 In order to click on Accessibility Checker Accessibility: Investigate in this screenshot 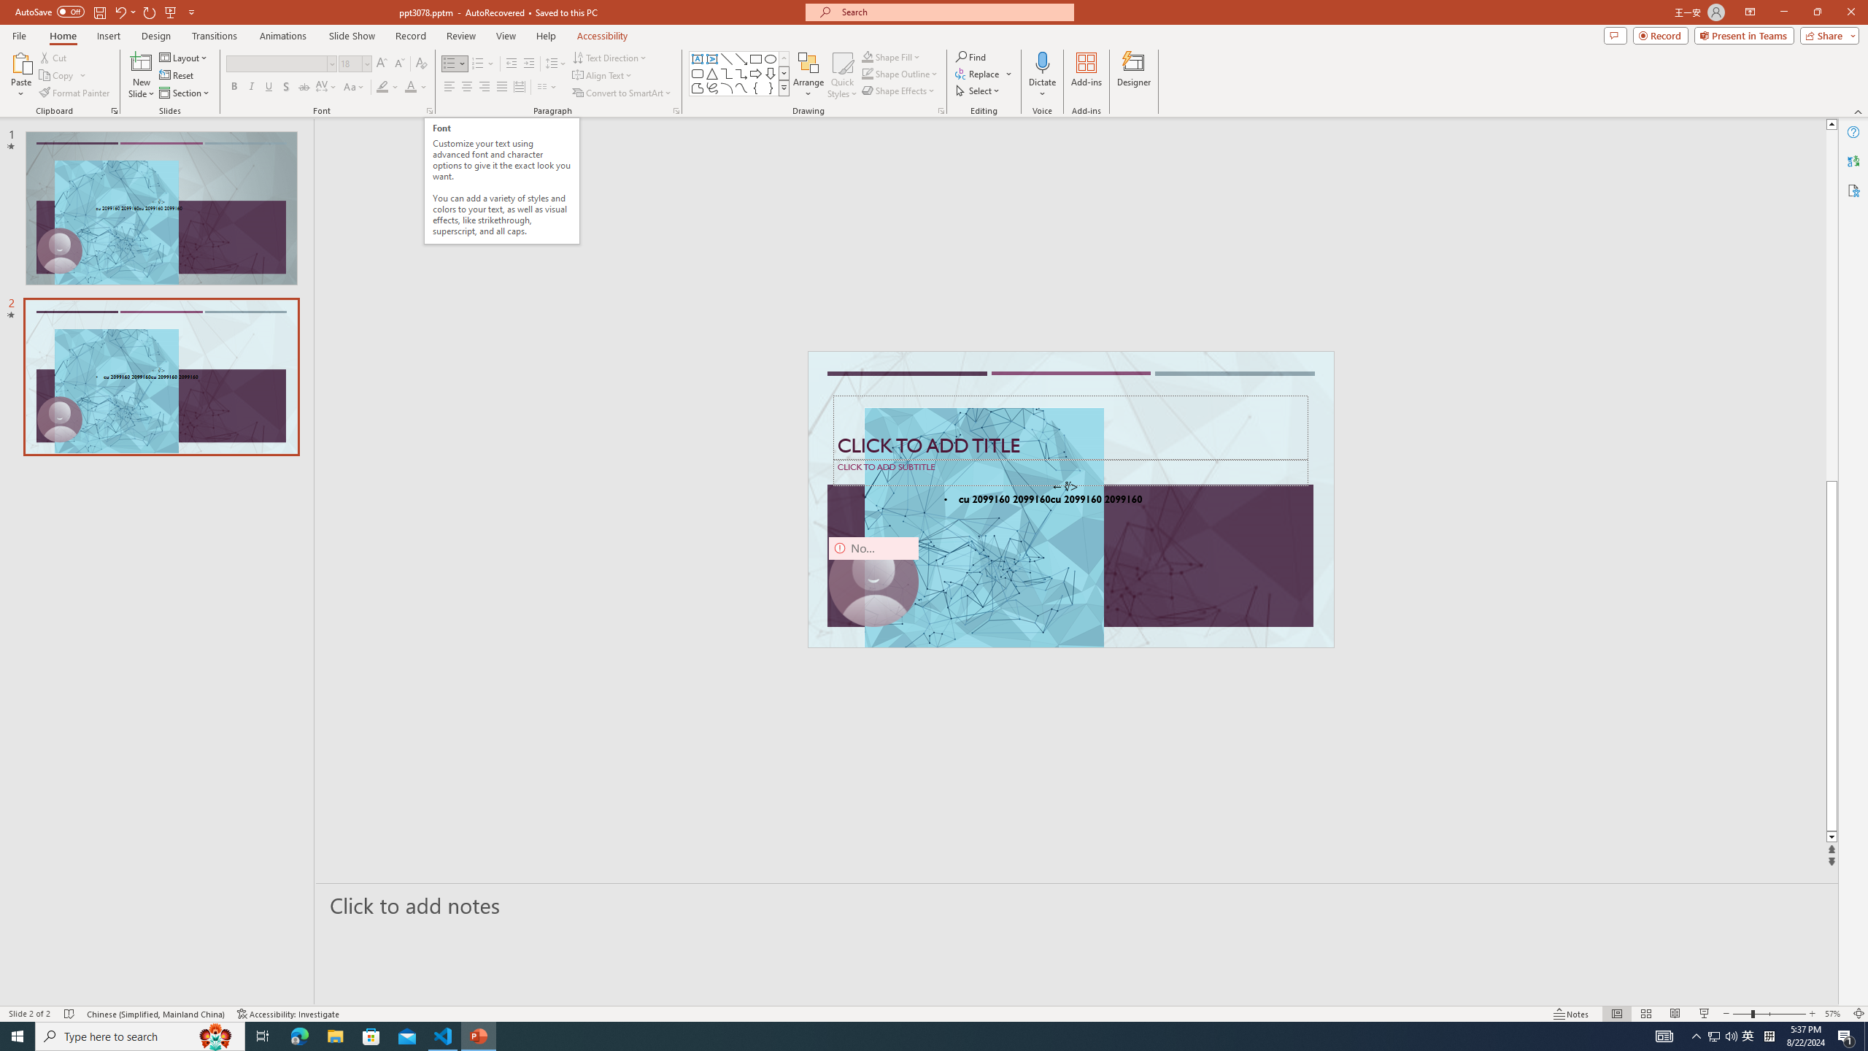, I will do `click(288, 1014)`.